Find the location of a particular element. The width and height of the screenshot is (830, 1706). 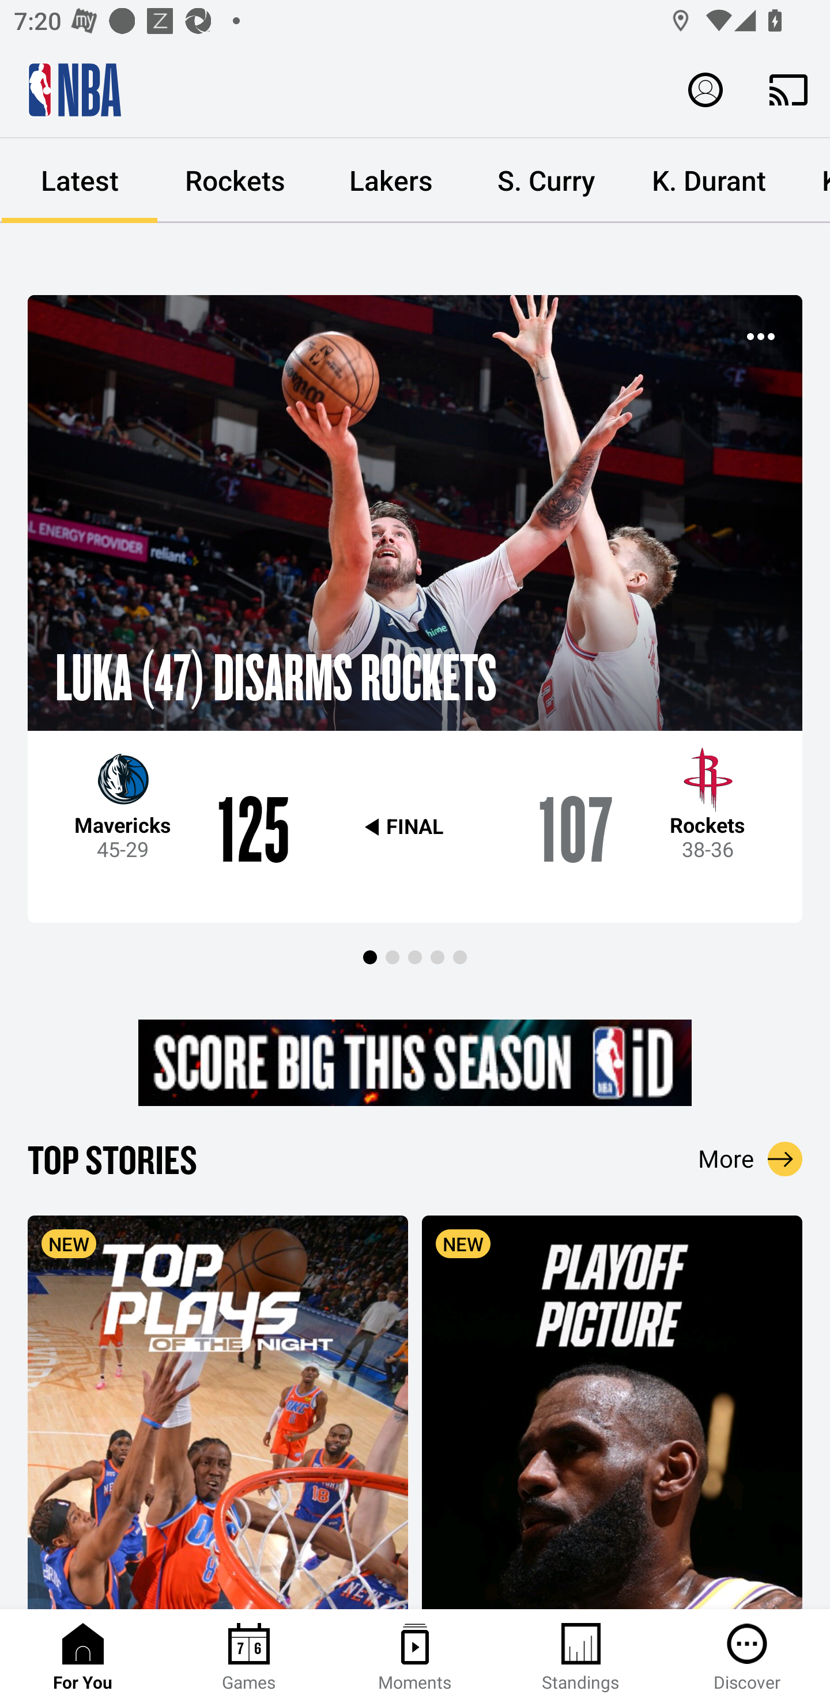

Standings is located at coordinates (581, 1658).